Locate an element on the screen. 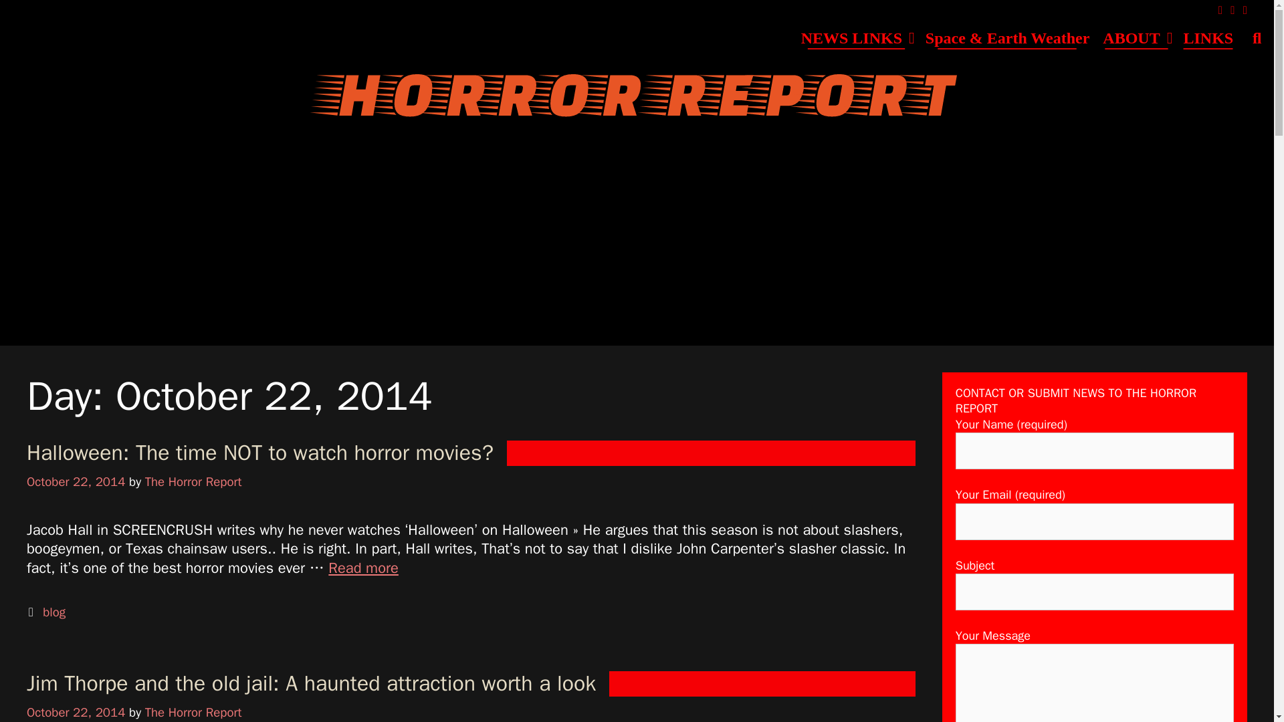  Search is located at coordinates (1257, 38).